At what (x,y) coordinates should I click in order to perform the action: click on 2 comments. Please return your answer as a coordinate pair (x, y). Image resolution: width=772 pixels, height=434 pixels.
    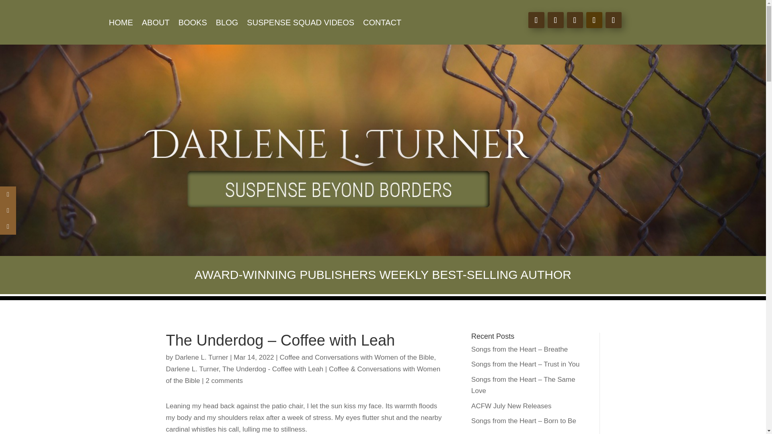
    Looking at the image, I should click on (224, 381).